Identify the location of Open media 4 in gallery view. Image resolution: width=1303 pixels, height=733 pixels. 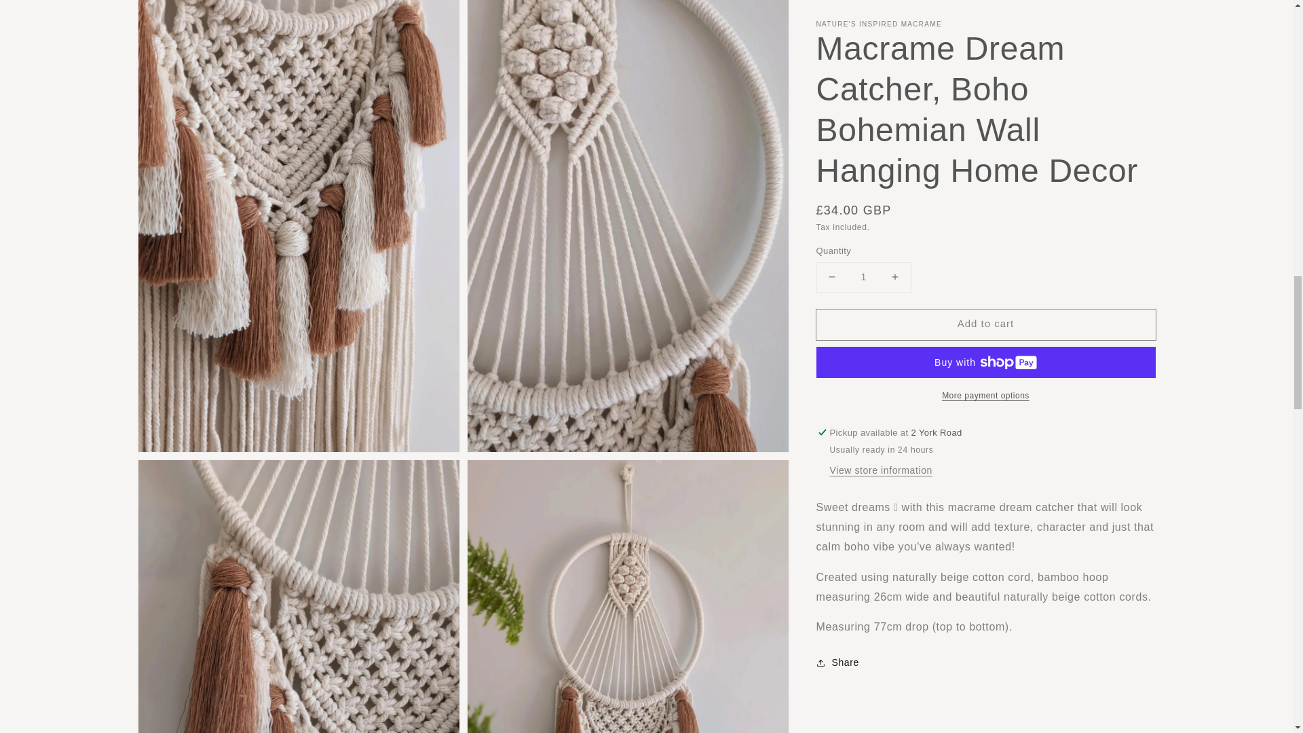
(299, 597).